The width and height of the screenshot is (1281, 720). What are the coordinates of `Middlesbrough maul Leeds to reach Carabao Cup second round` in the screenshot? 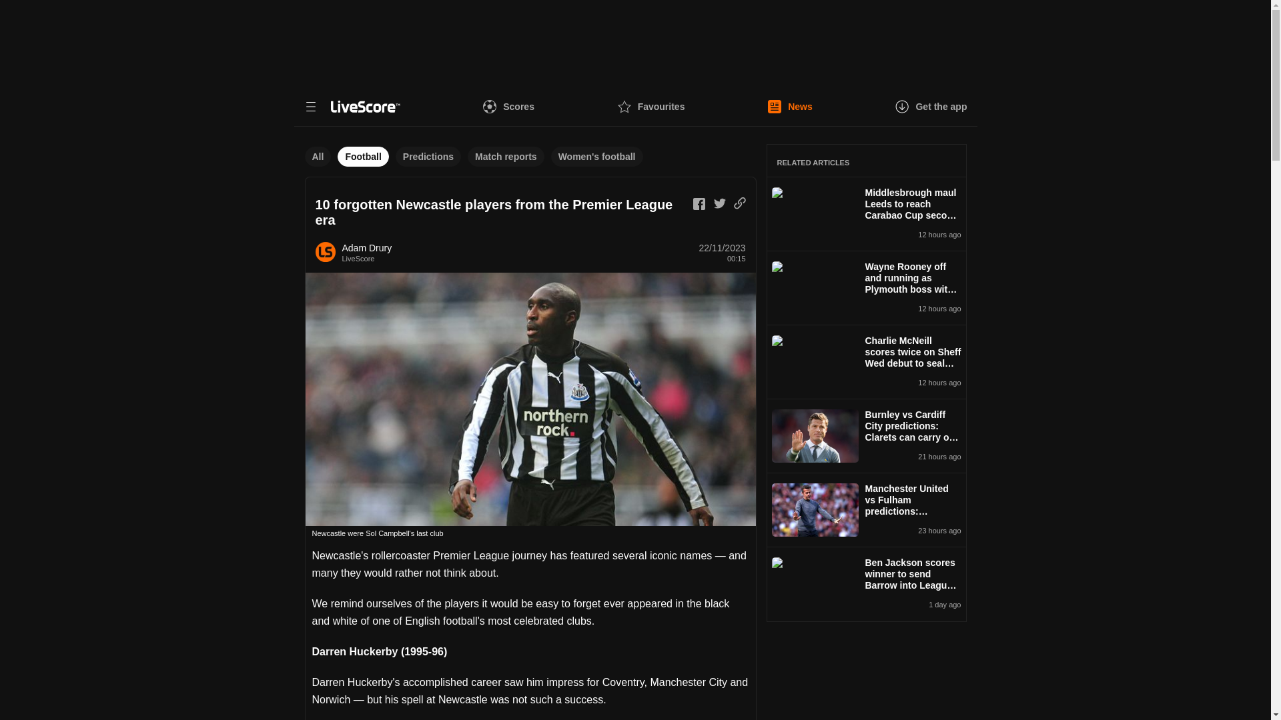 It's located at (913, 207).